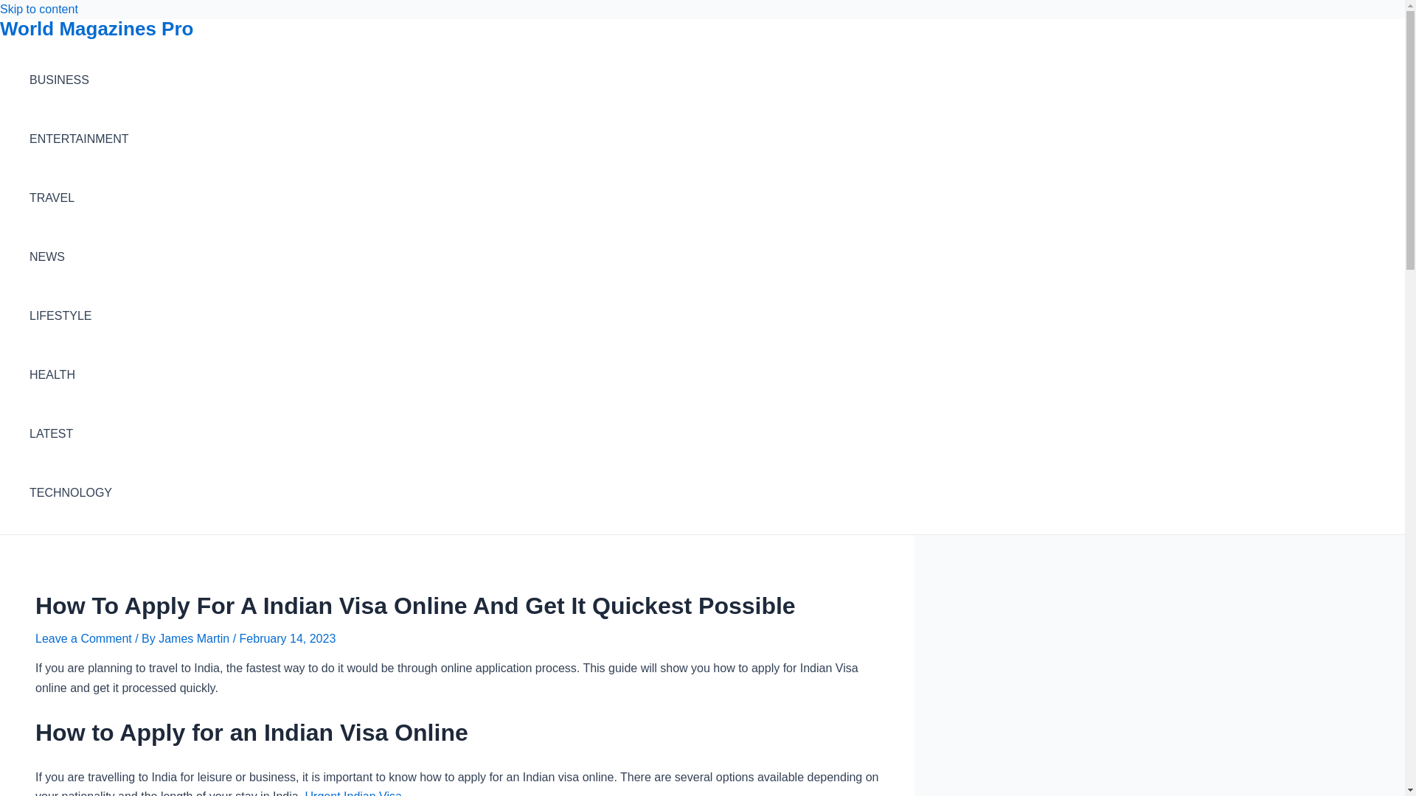 This screenshot has height=796, width=1416. What do you see at coordinates (79, 139) in the screenshot?
I see `ENTERTAINMENT` at bounding box center [79, 139].